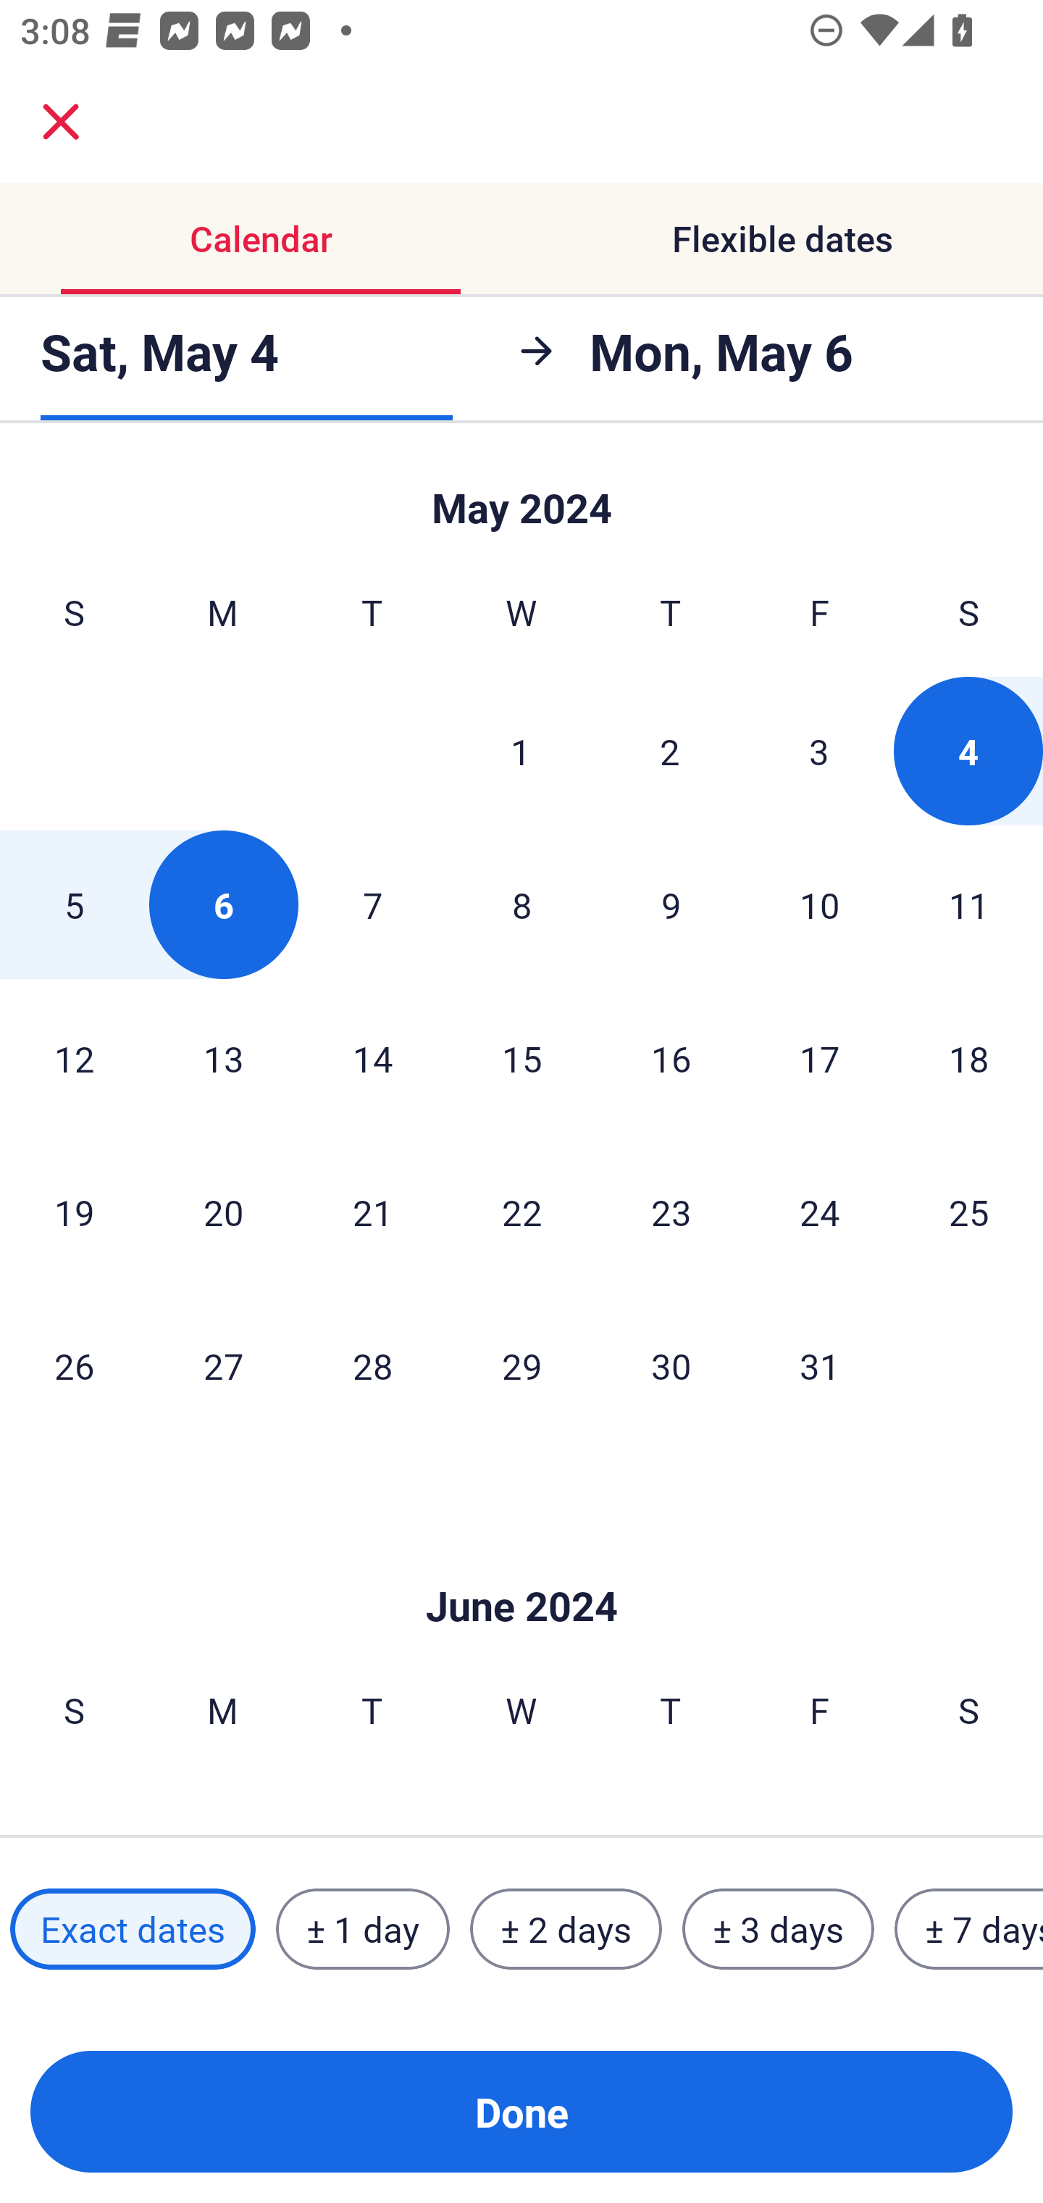 This screenshot has width=1043, height=2203. Describe the element at coordinates (74, 1212) in the screenshot. I see `19 Sunday, May 19, 2024` at that location.